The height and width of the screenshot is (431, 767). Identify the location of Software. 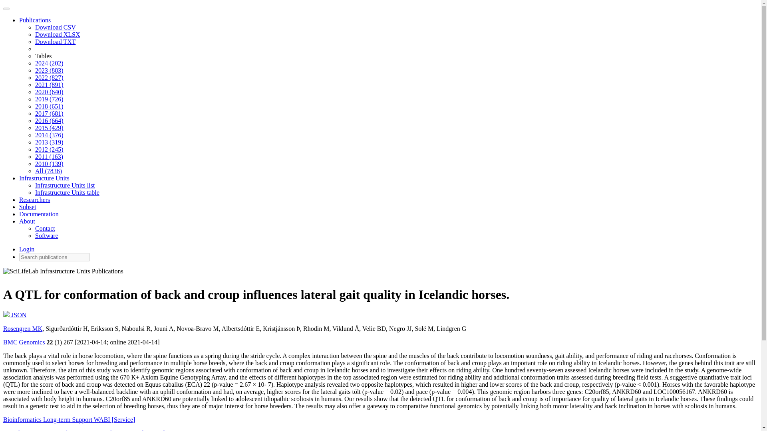
(46, 235).